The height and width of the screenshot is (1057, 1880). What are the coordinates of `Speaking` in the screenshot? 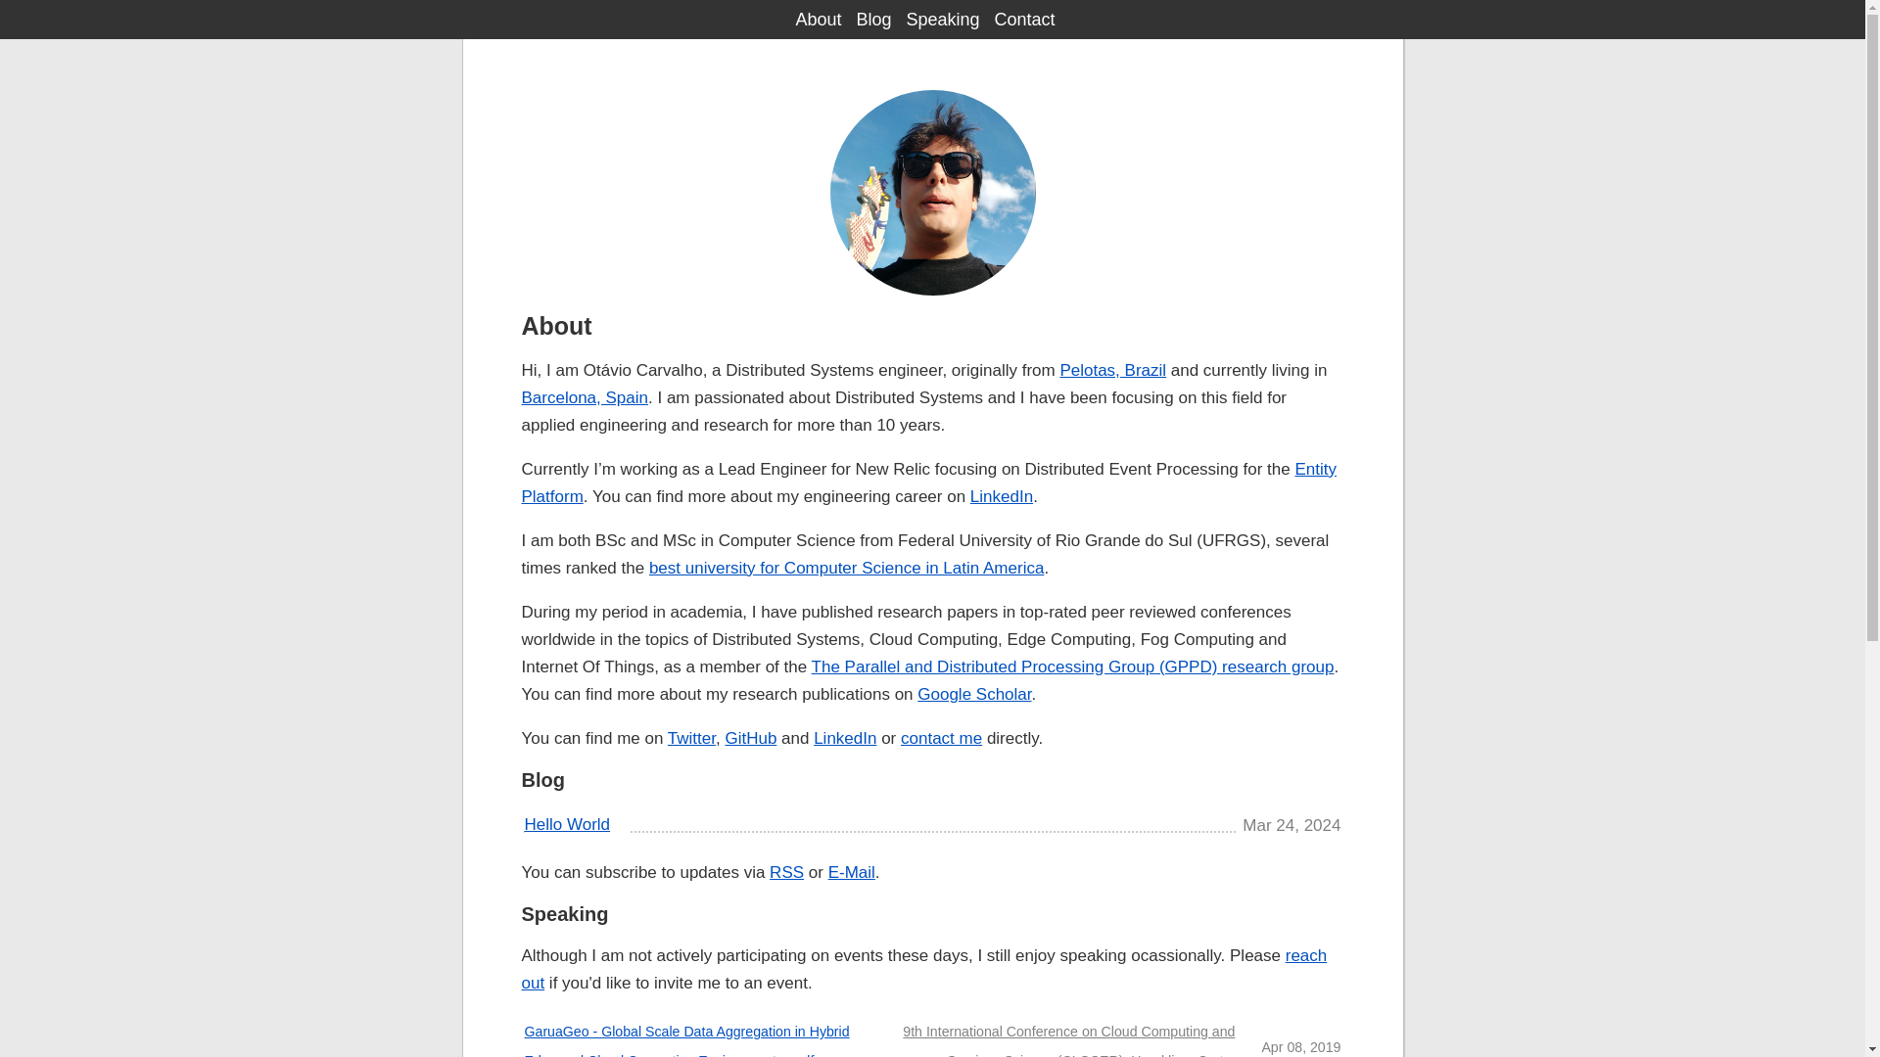 It's located at (564, 914).